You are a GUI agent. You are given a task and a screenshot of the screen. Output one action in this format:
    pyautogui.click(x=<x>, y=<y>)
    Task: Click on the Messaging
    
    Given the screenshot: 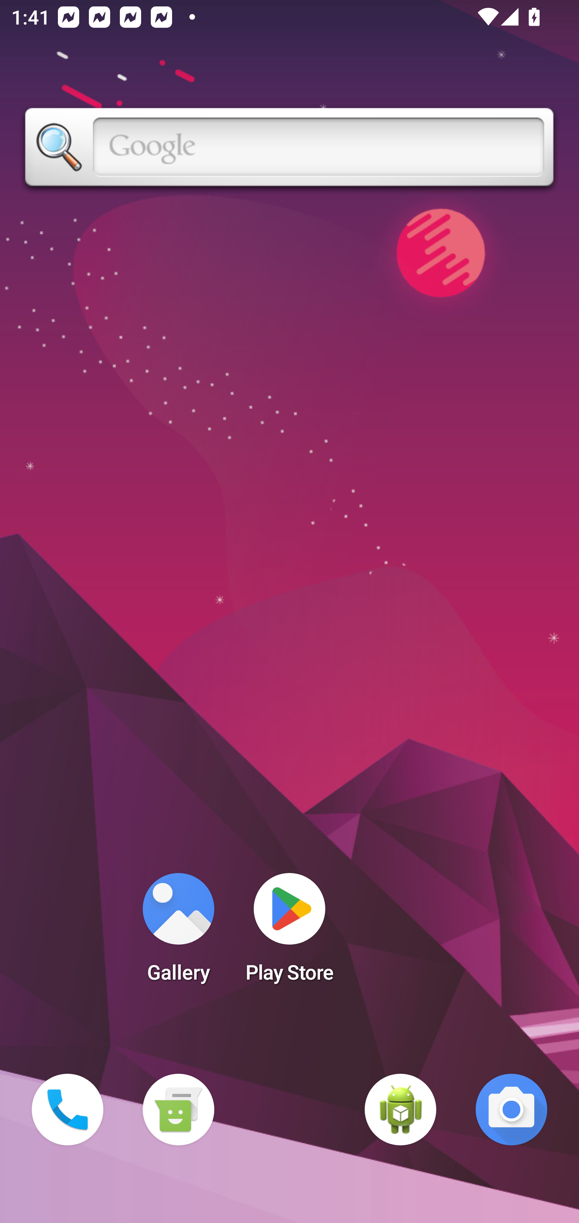 What is the action you would take?
    pyautogui.click(x=178, y=1110)
    